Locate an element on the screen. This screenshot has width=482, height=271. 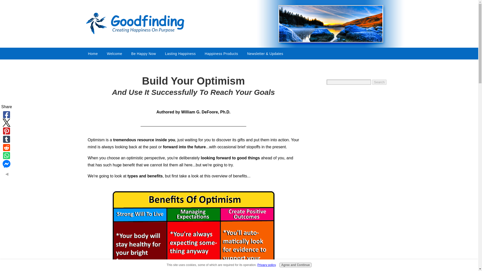
Home is located at coordinates (93, 53).